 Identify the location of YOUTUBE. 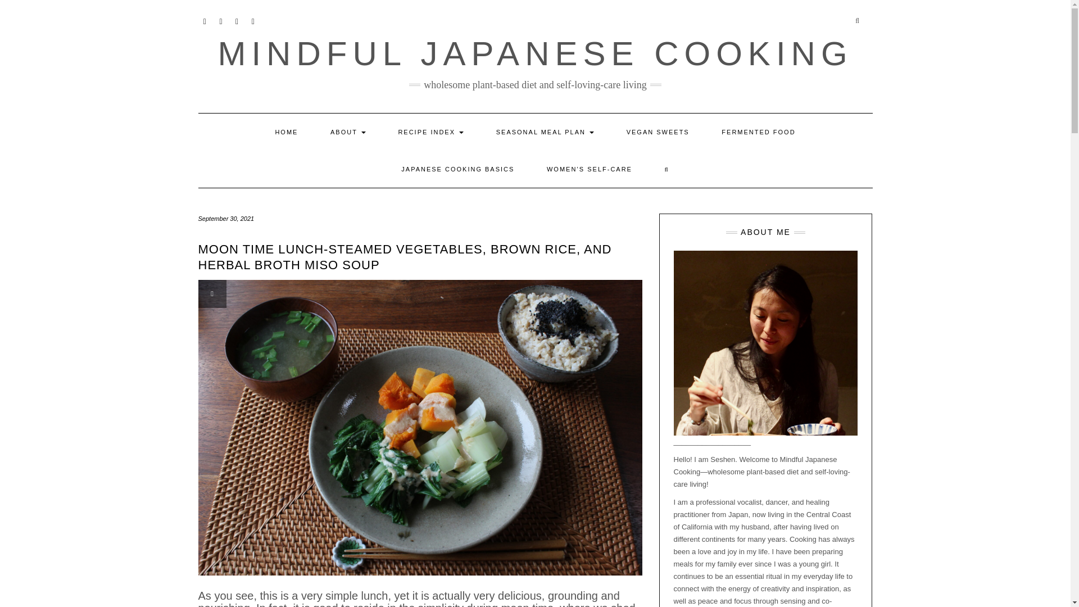
(205, 20).